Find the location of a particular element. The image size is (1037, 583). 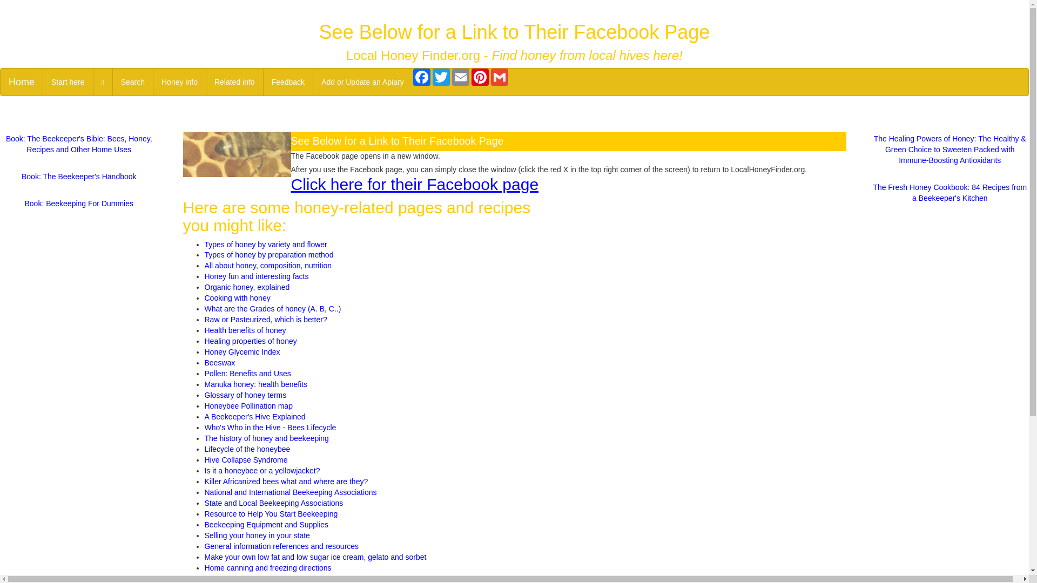

Add or Update an Apiary is located at coordinates (362, 82).